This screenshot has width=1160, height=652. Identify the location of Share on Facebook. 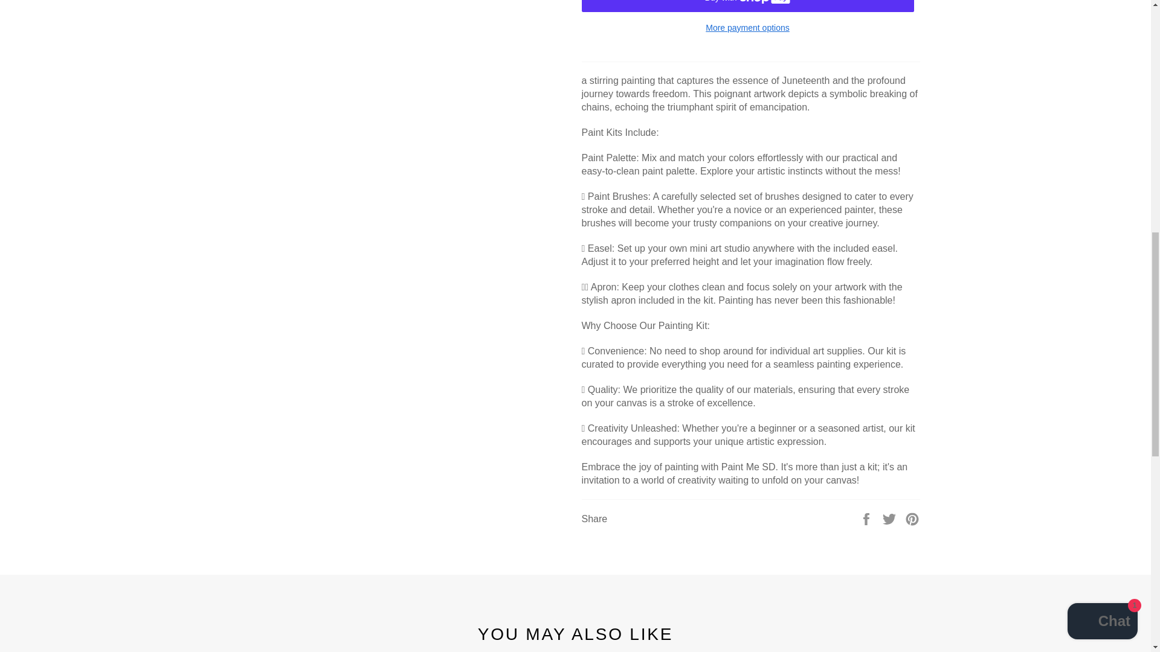
(868, 518).